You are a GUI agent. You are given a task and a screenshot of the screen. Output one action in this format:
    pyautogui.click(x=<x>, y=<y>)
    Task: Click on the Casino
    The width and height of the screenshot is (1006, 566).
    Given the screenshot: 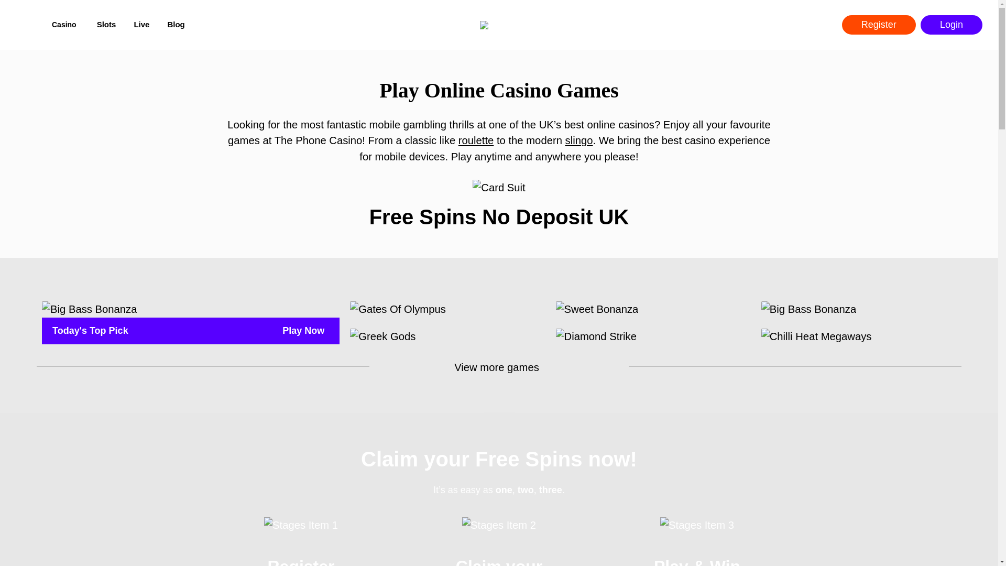 What is the action you would take?
    pyautogui.click(x=65, y=25)
    